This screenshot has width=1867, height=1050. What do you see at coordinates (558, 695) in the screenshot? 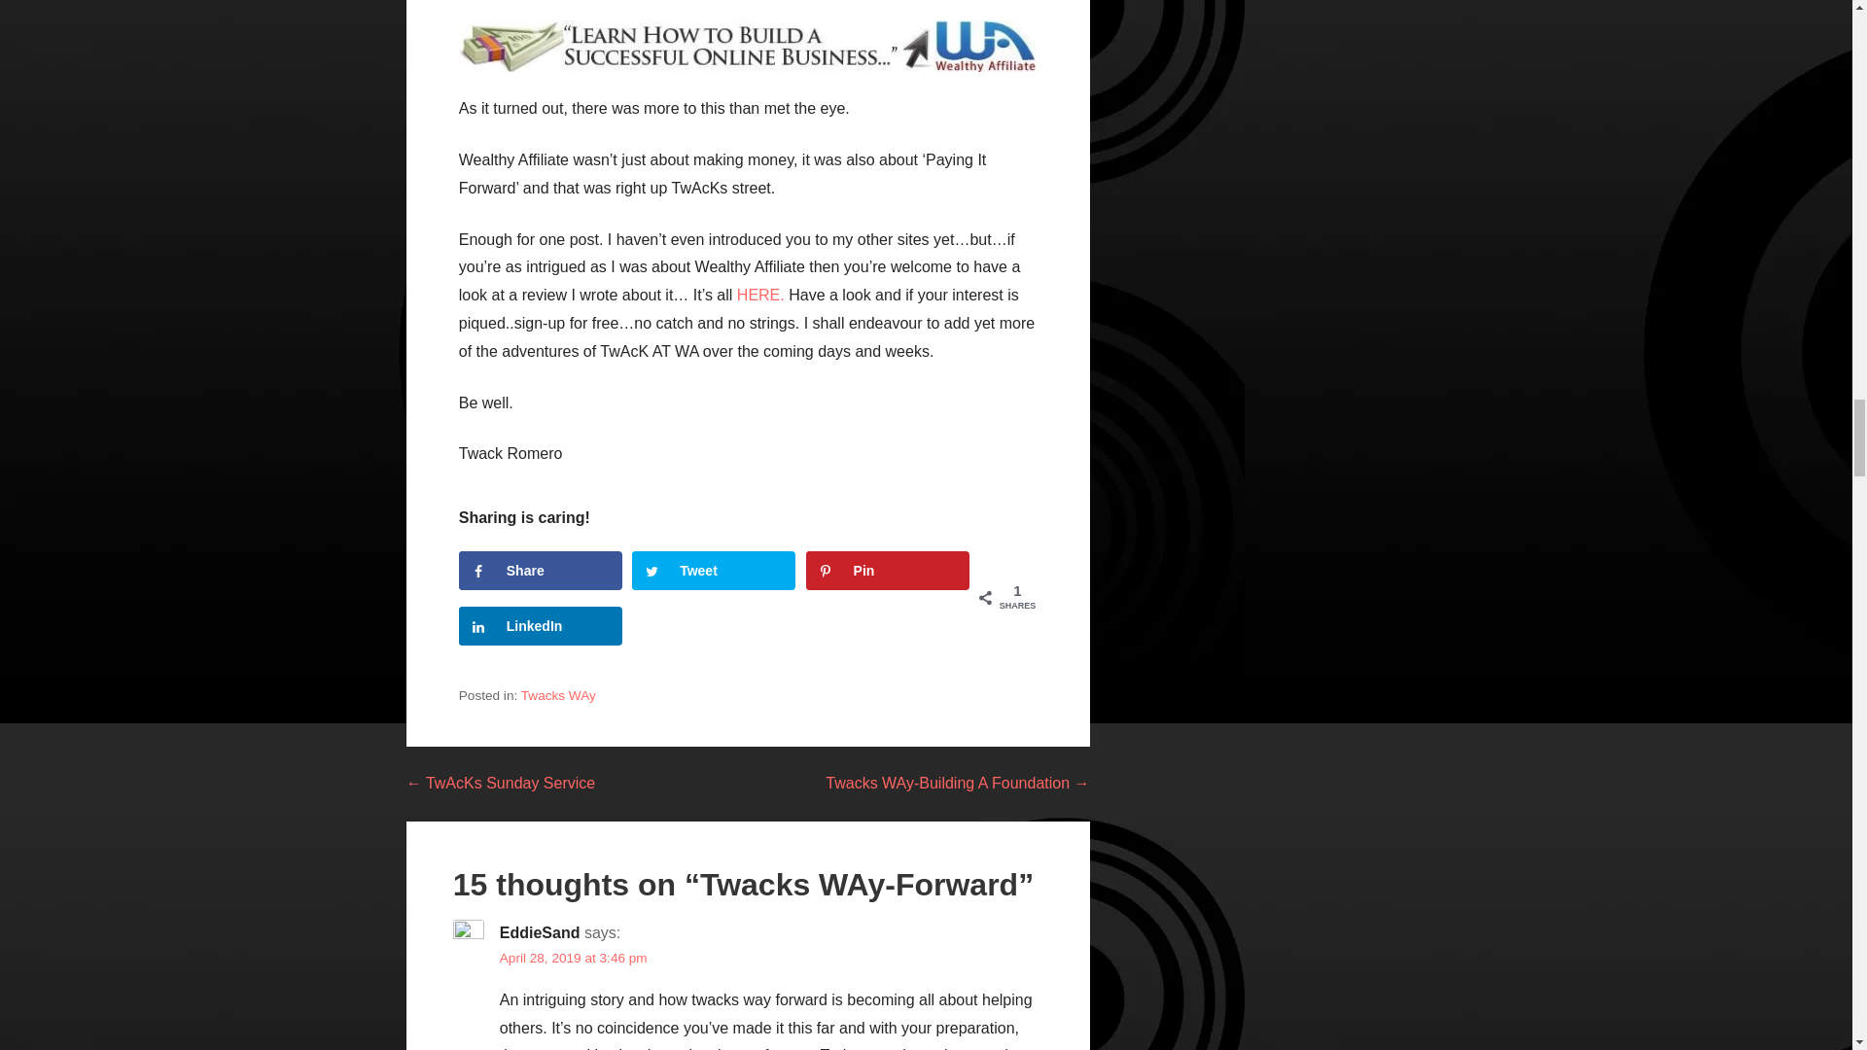
I see `Twacks WAy` at bounding box center [558, 695].